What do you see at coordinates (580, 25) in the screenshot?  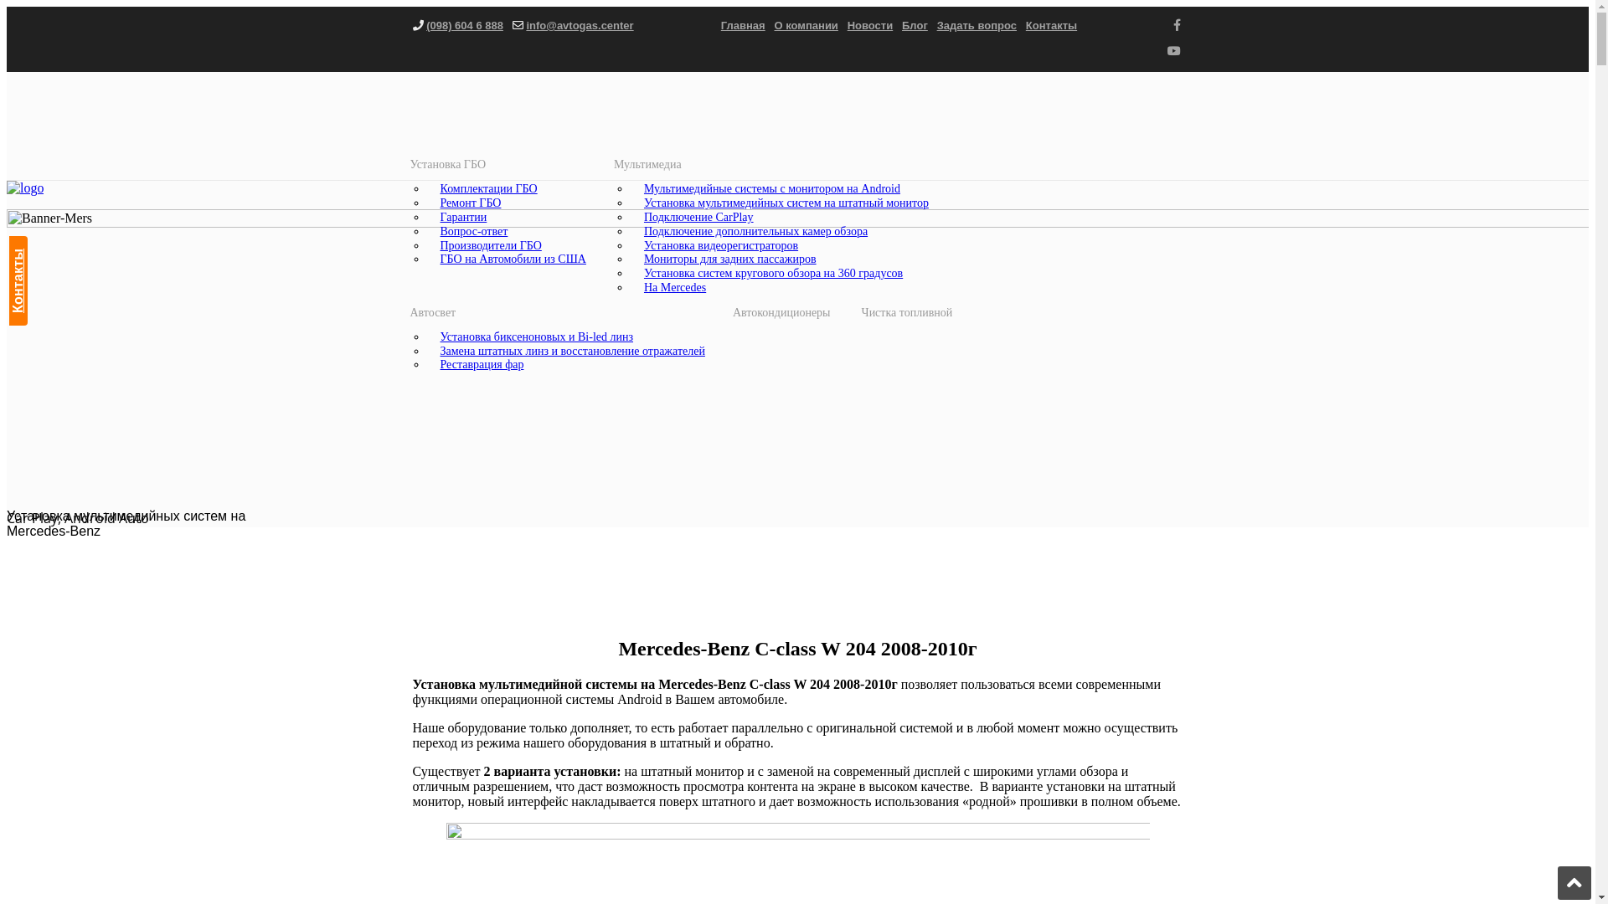 I see `info@avtogas.center` at bounding box center [580, 25].